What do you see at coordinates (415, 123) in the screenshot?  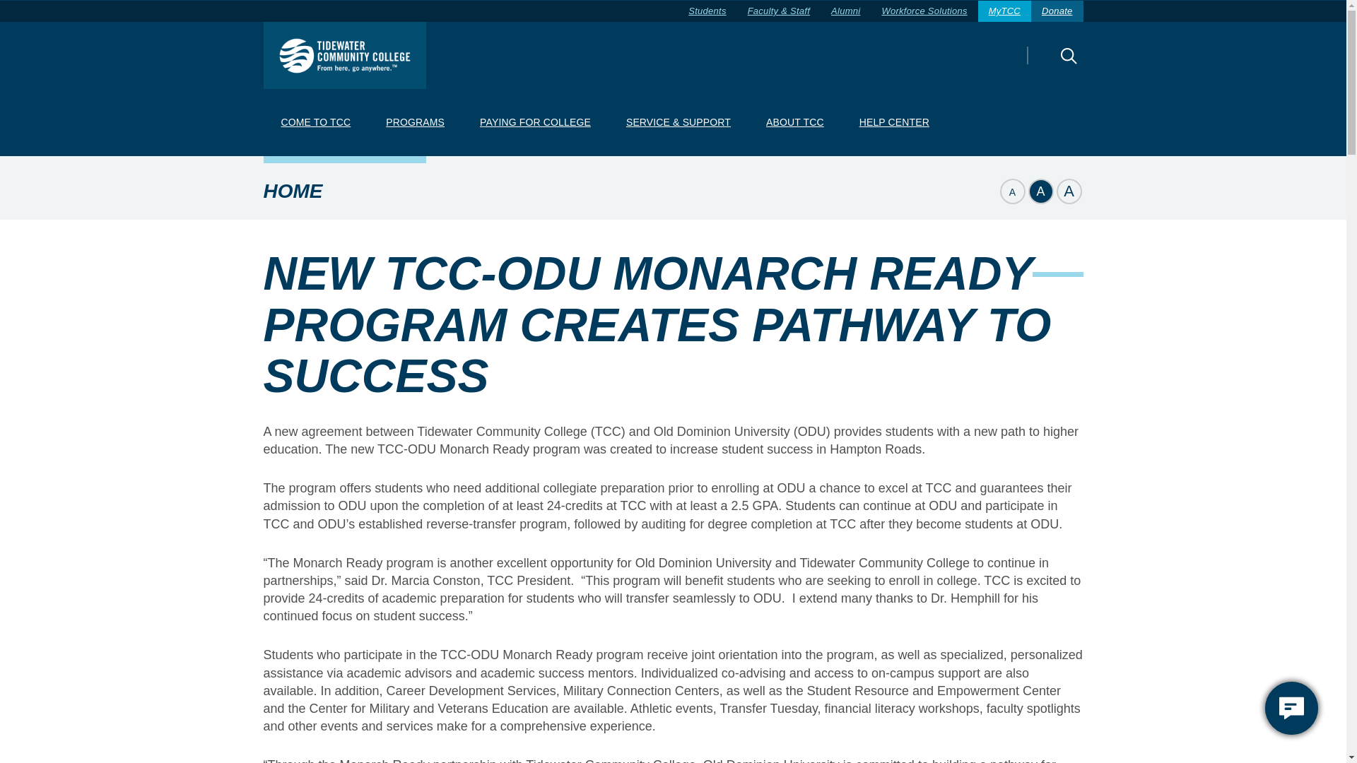 I see `PROGRAMS` at bounding box center [415, 123].